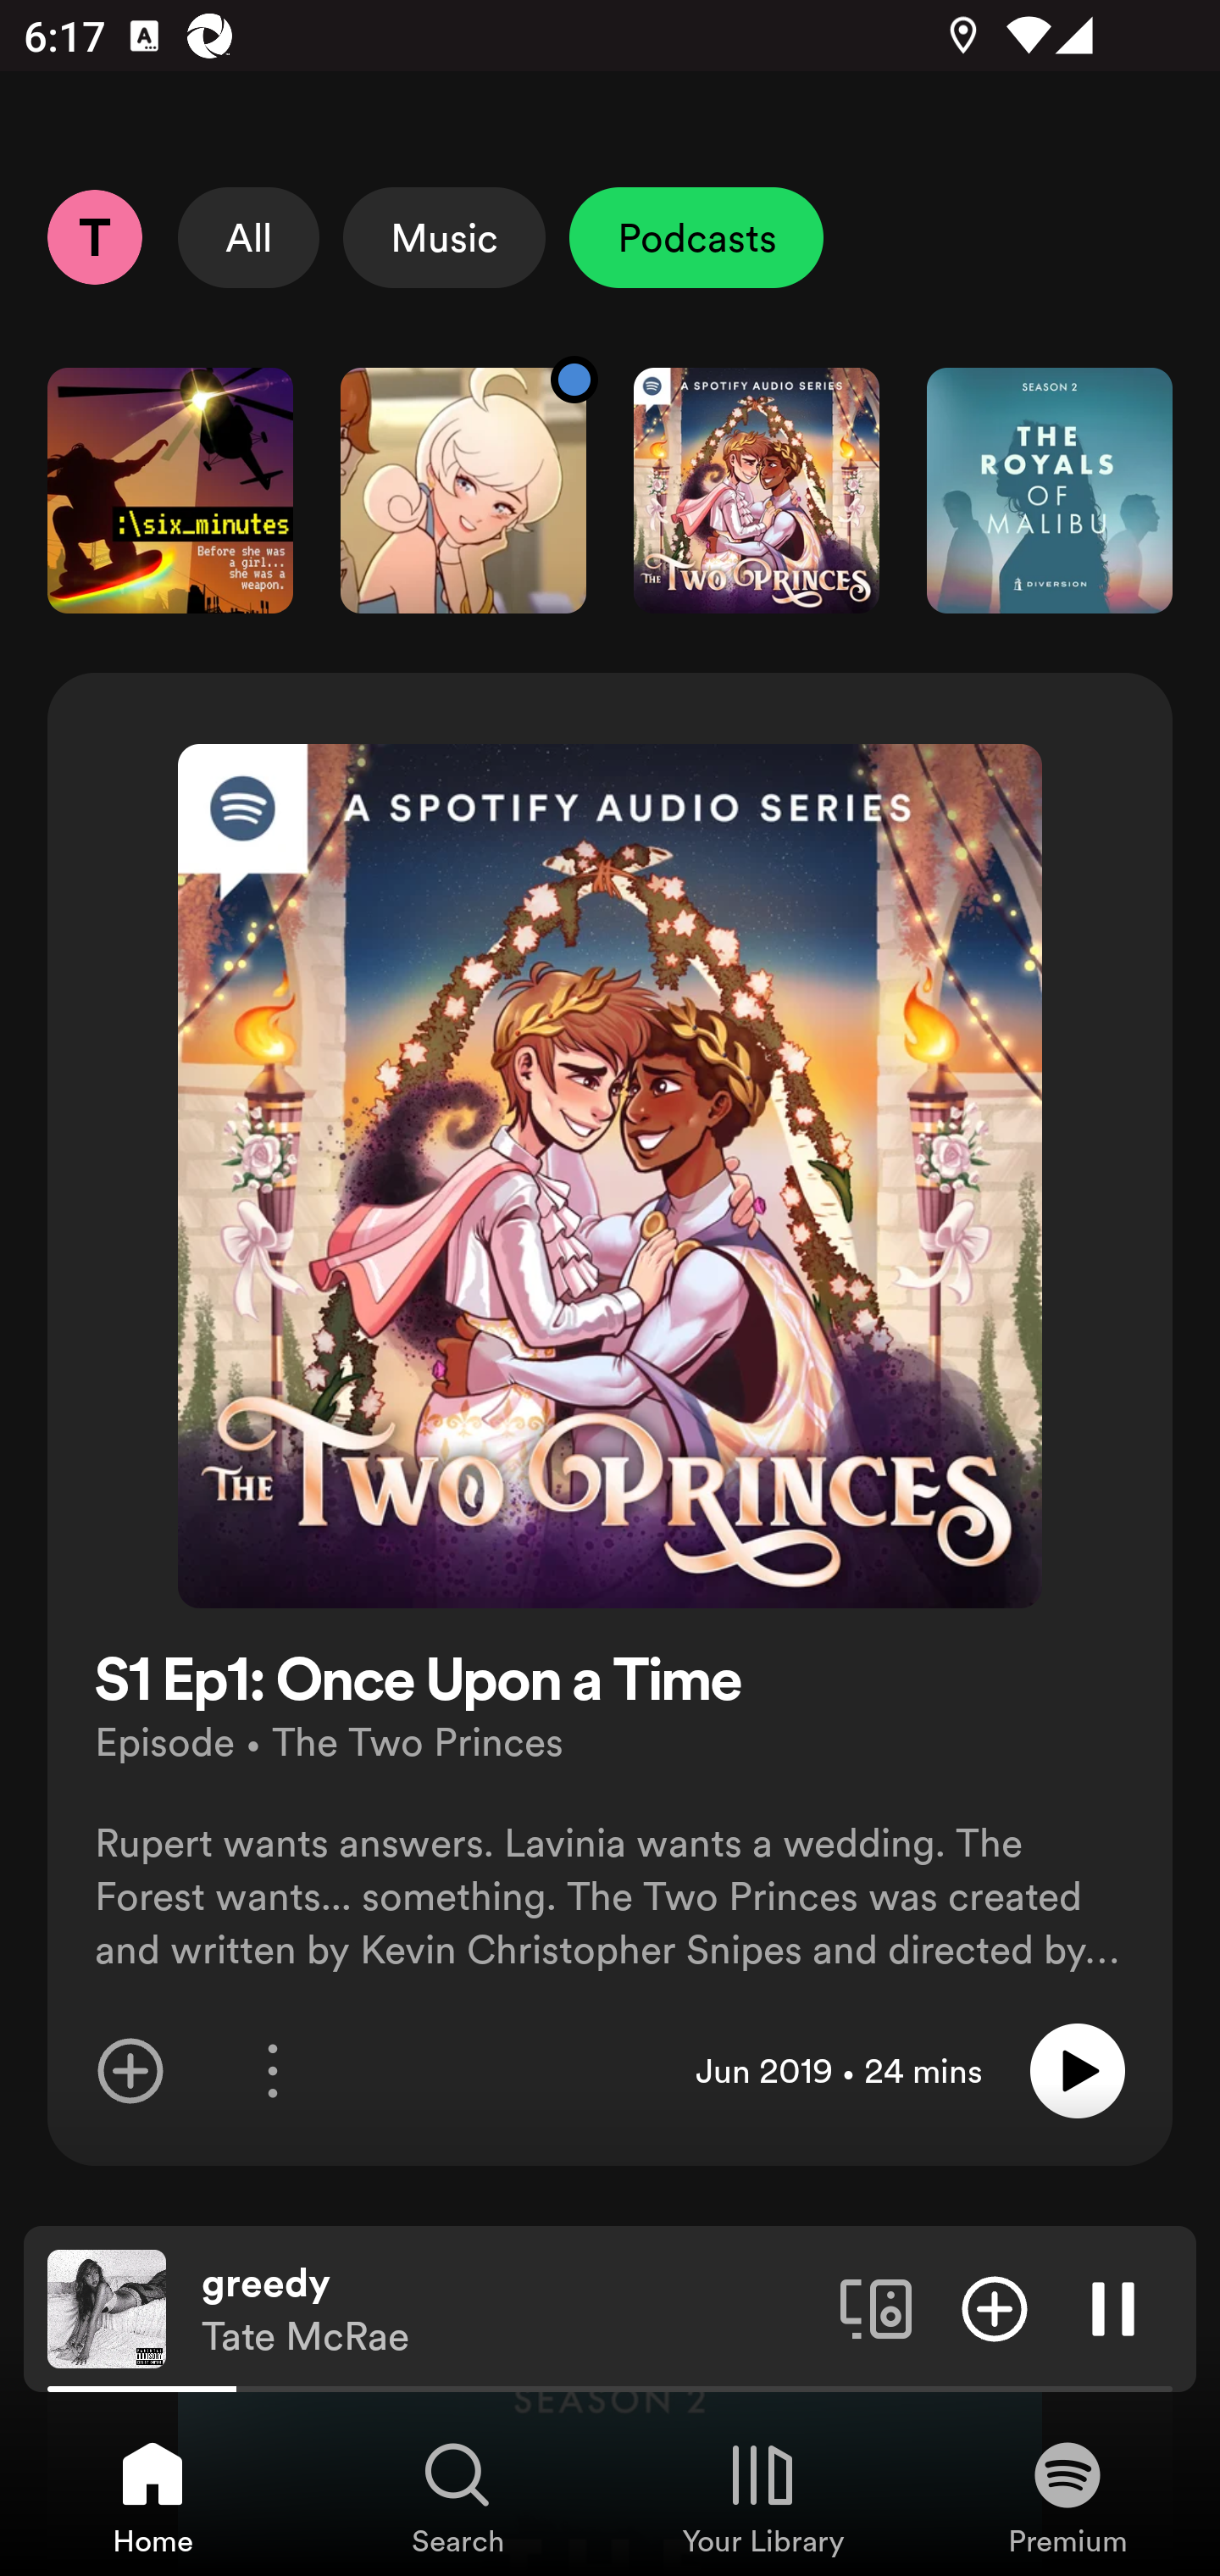  I want to click on Connect to a device. Opens the devices menu, so click(876, 2307).